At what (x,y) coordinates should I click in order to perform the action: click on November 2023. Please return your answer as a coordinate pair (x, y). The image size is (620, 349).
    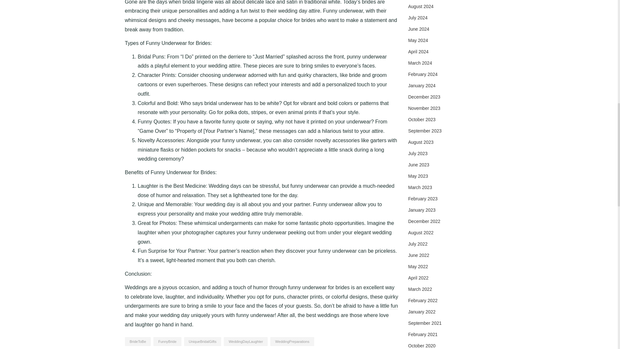
    Looking at the image, I should click on (424, 108).